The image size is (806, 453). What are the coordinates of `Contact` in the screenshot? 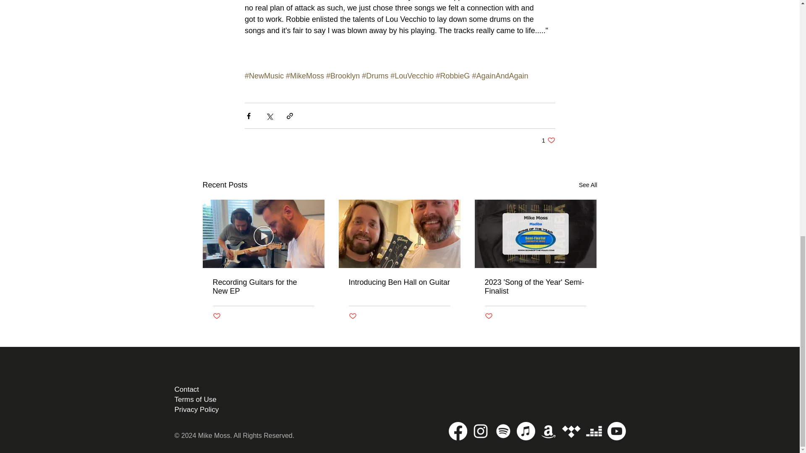 It's located at (352, 316).